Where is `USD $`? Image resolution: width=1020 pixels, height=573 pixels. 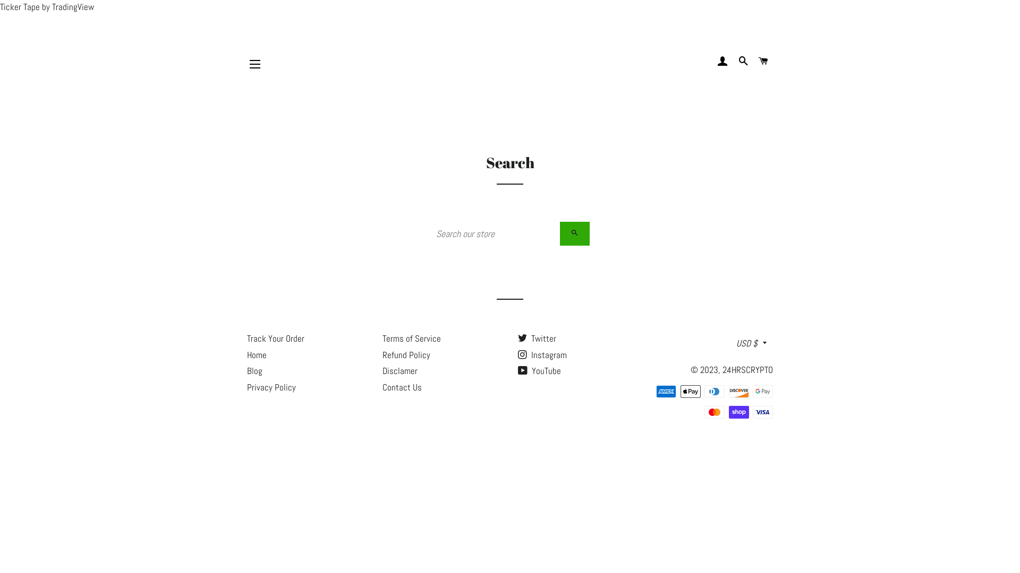
USD $ is located at coordinates (752, 344).